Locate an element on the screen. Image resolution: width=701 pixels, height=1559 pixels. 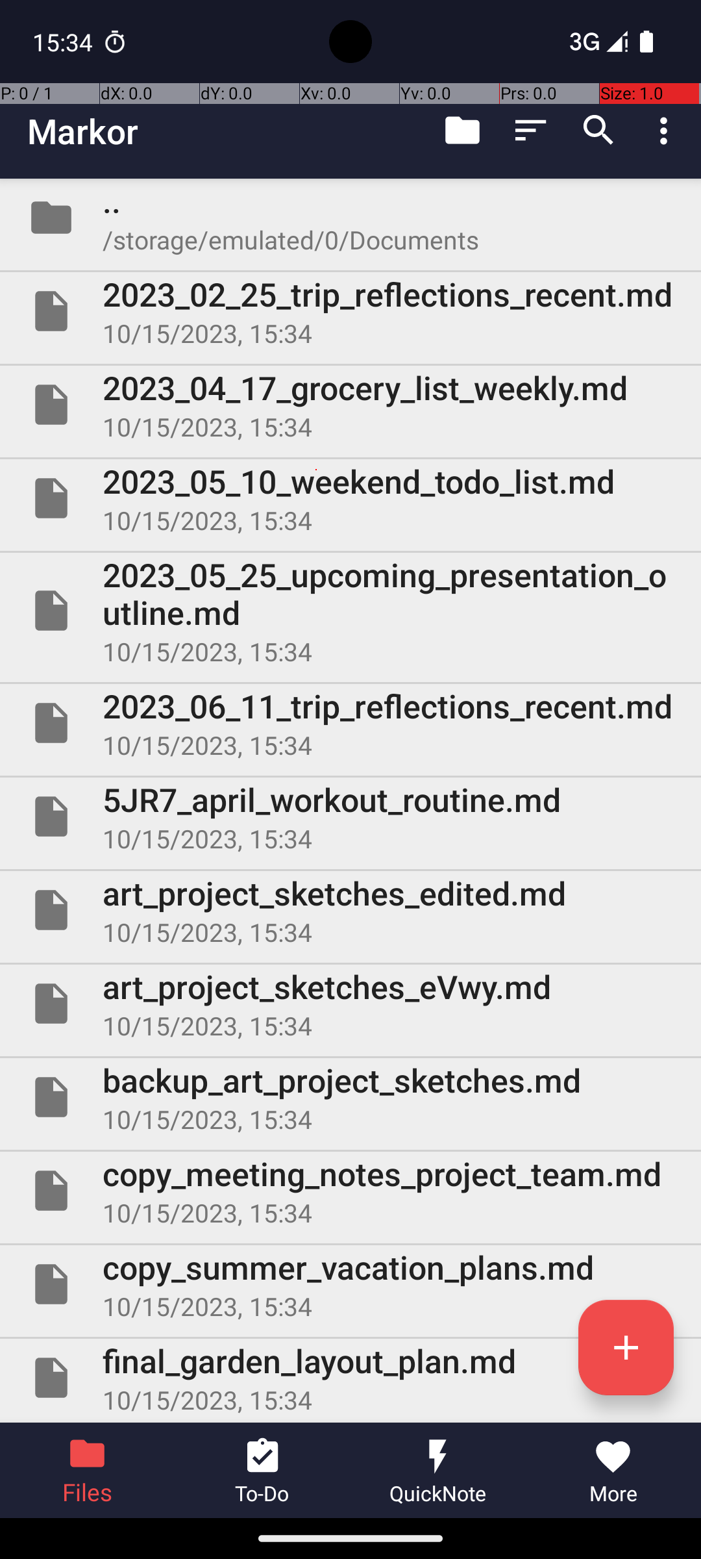
File art_project_sketches_eVwy.md  is located at coordinates (350, 1004).